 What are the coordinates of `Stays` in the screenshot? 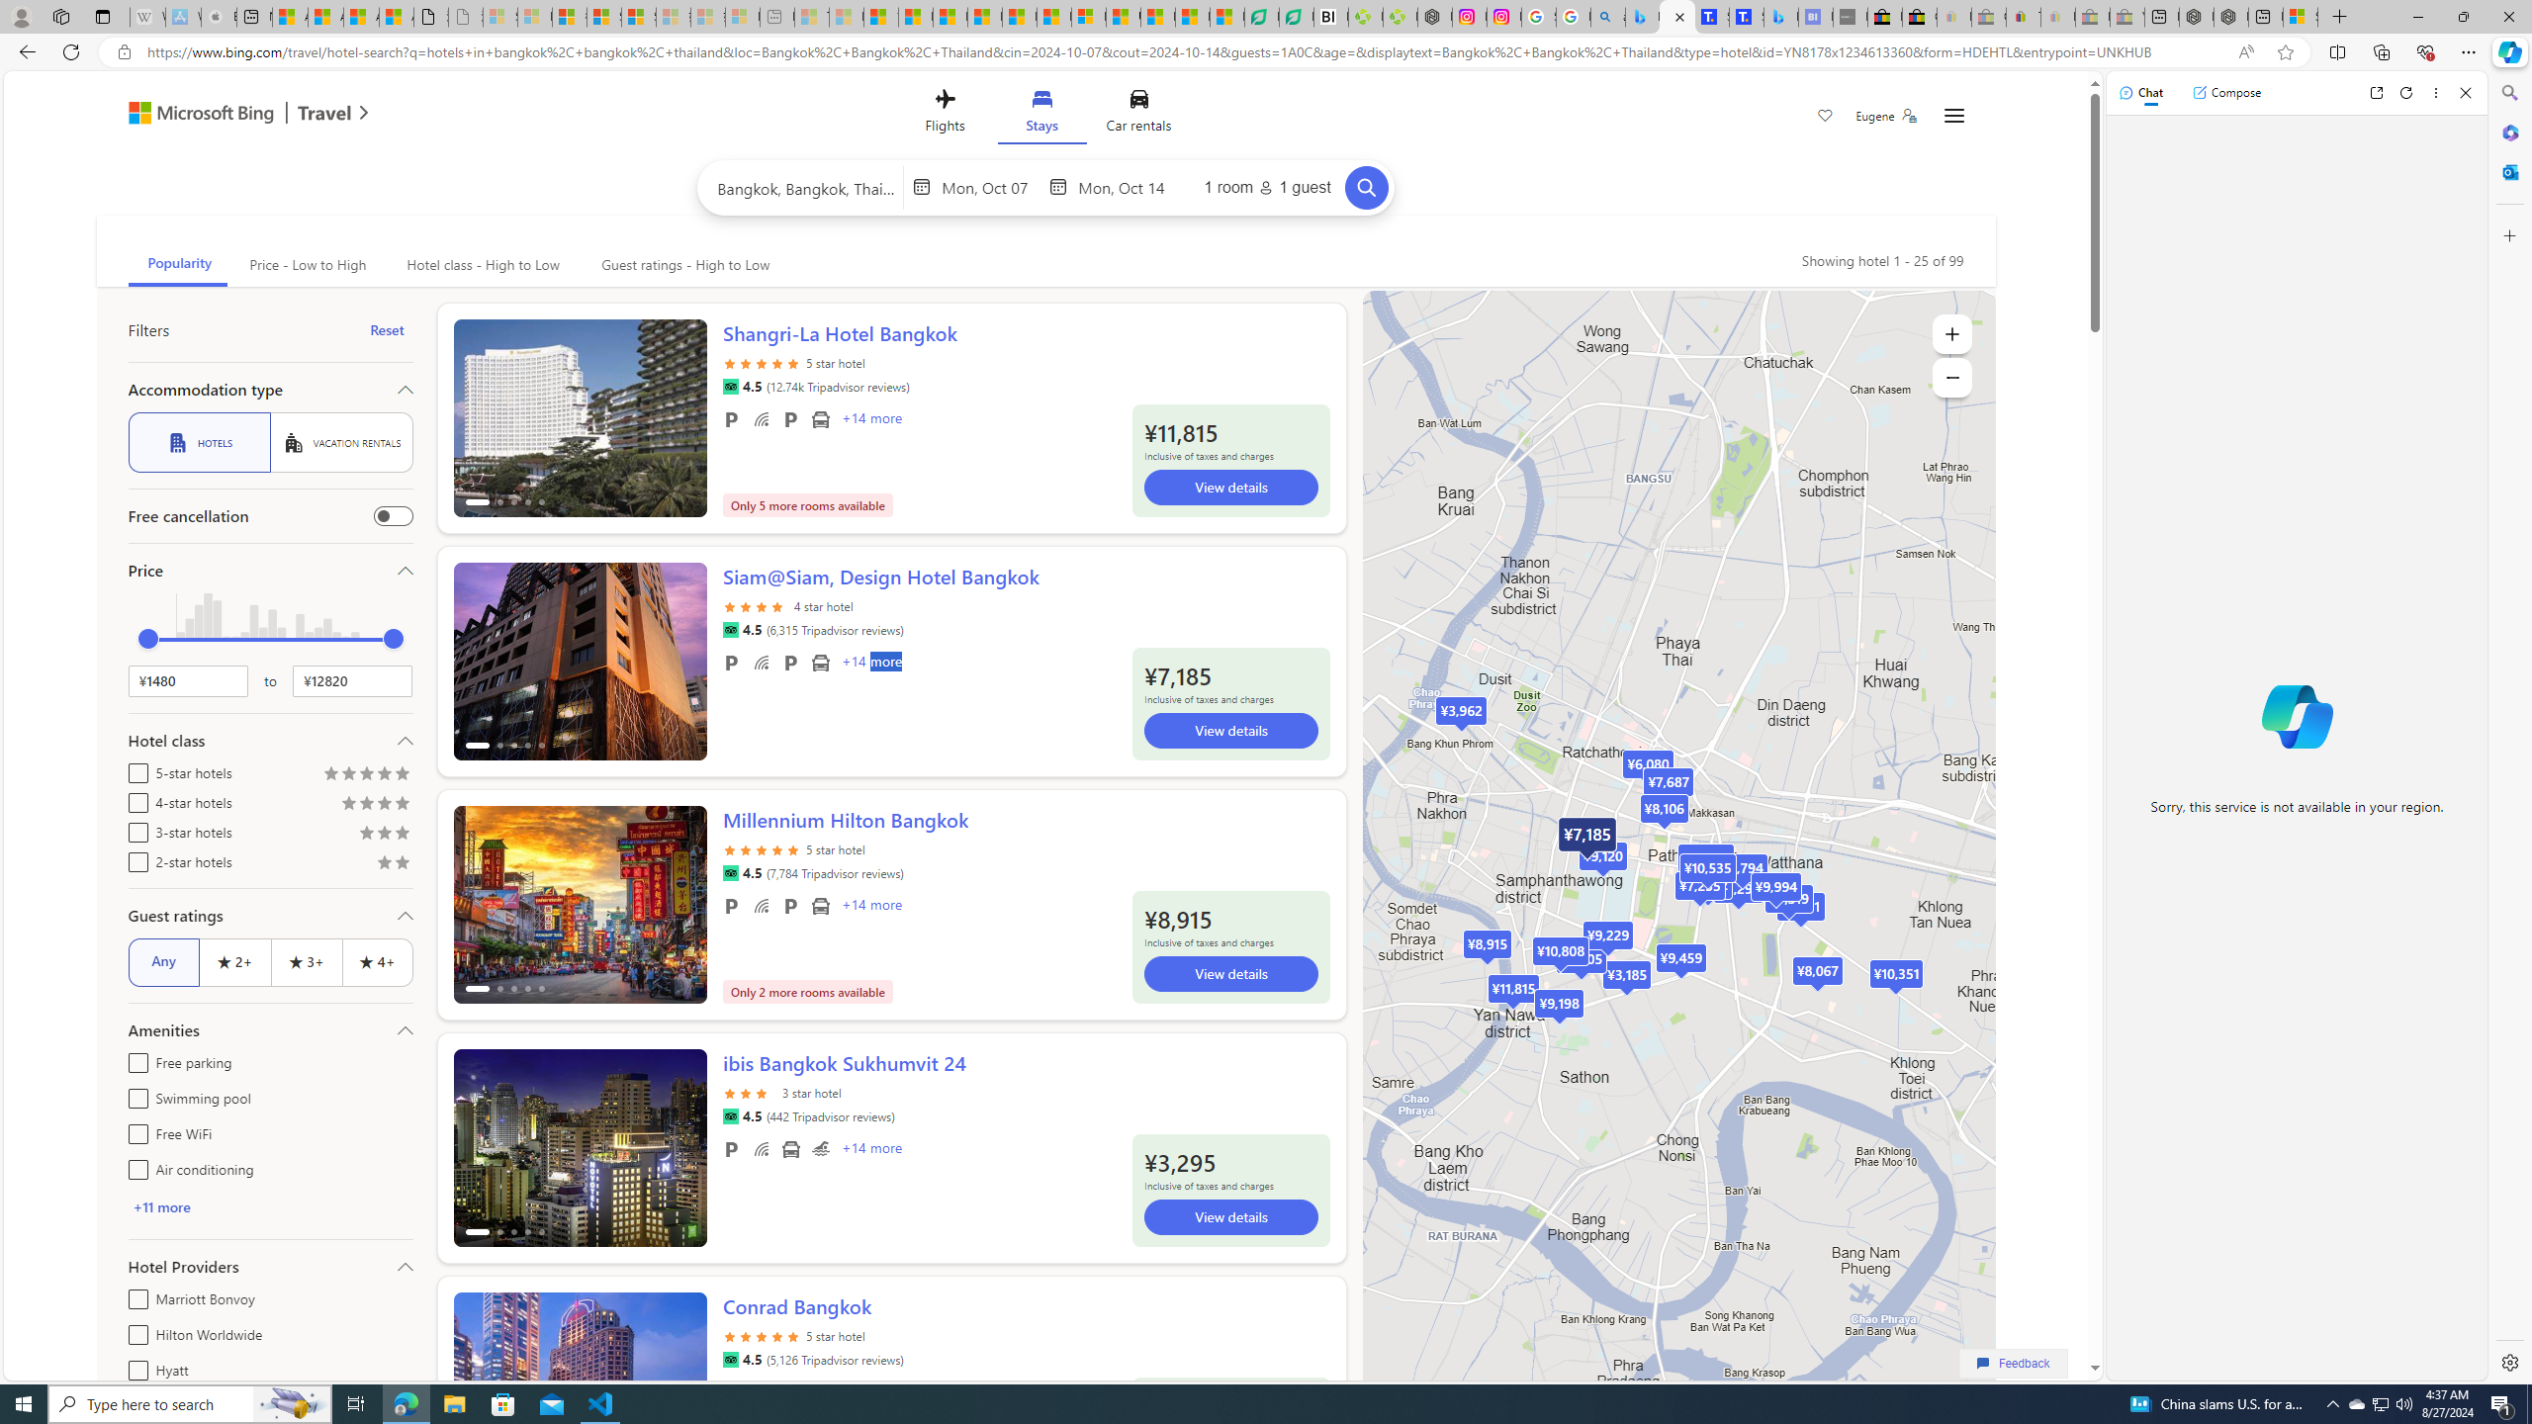 It's located at (1041, 115).